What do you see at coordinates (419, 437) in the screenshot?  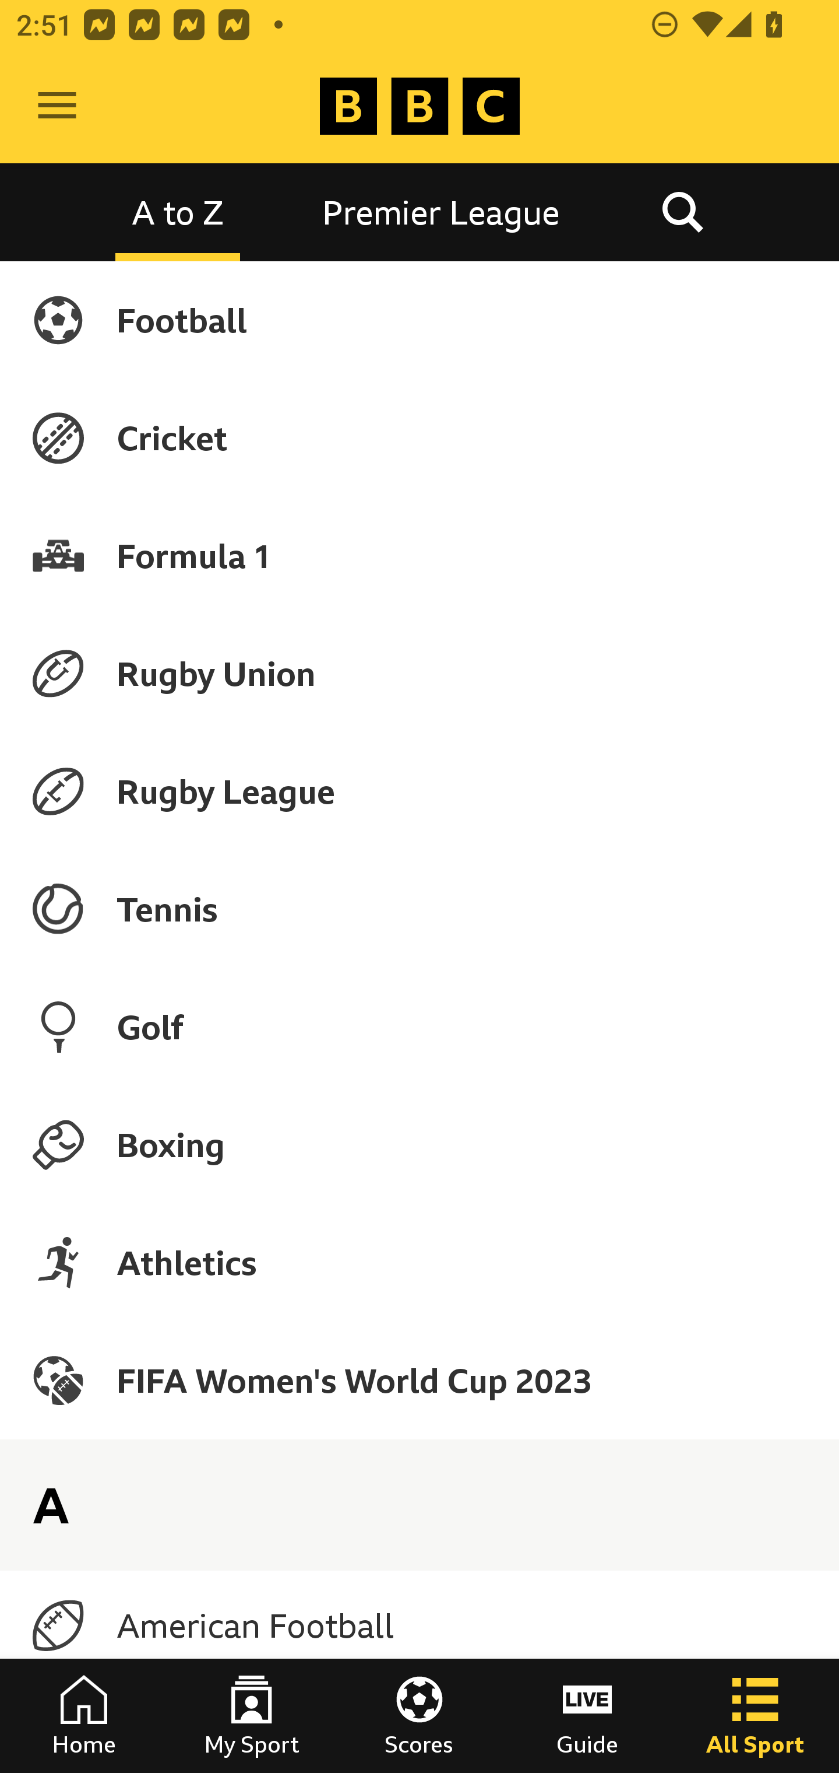 I see `Cricket` at bounding box center [419, 437].